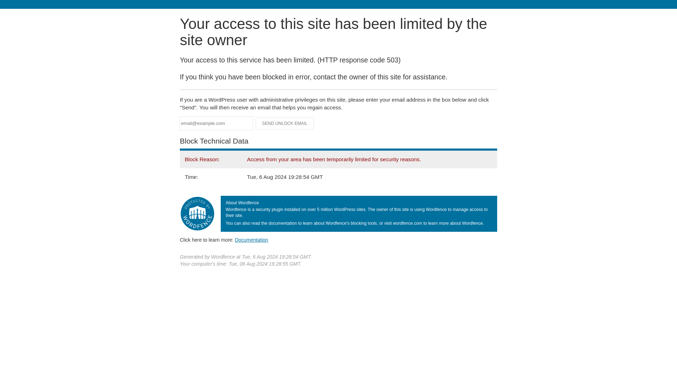  I want to click on Send Unlock Email, so click(285, 123).